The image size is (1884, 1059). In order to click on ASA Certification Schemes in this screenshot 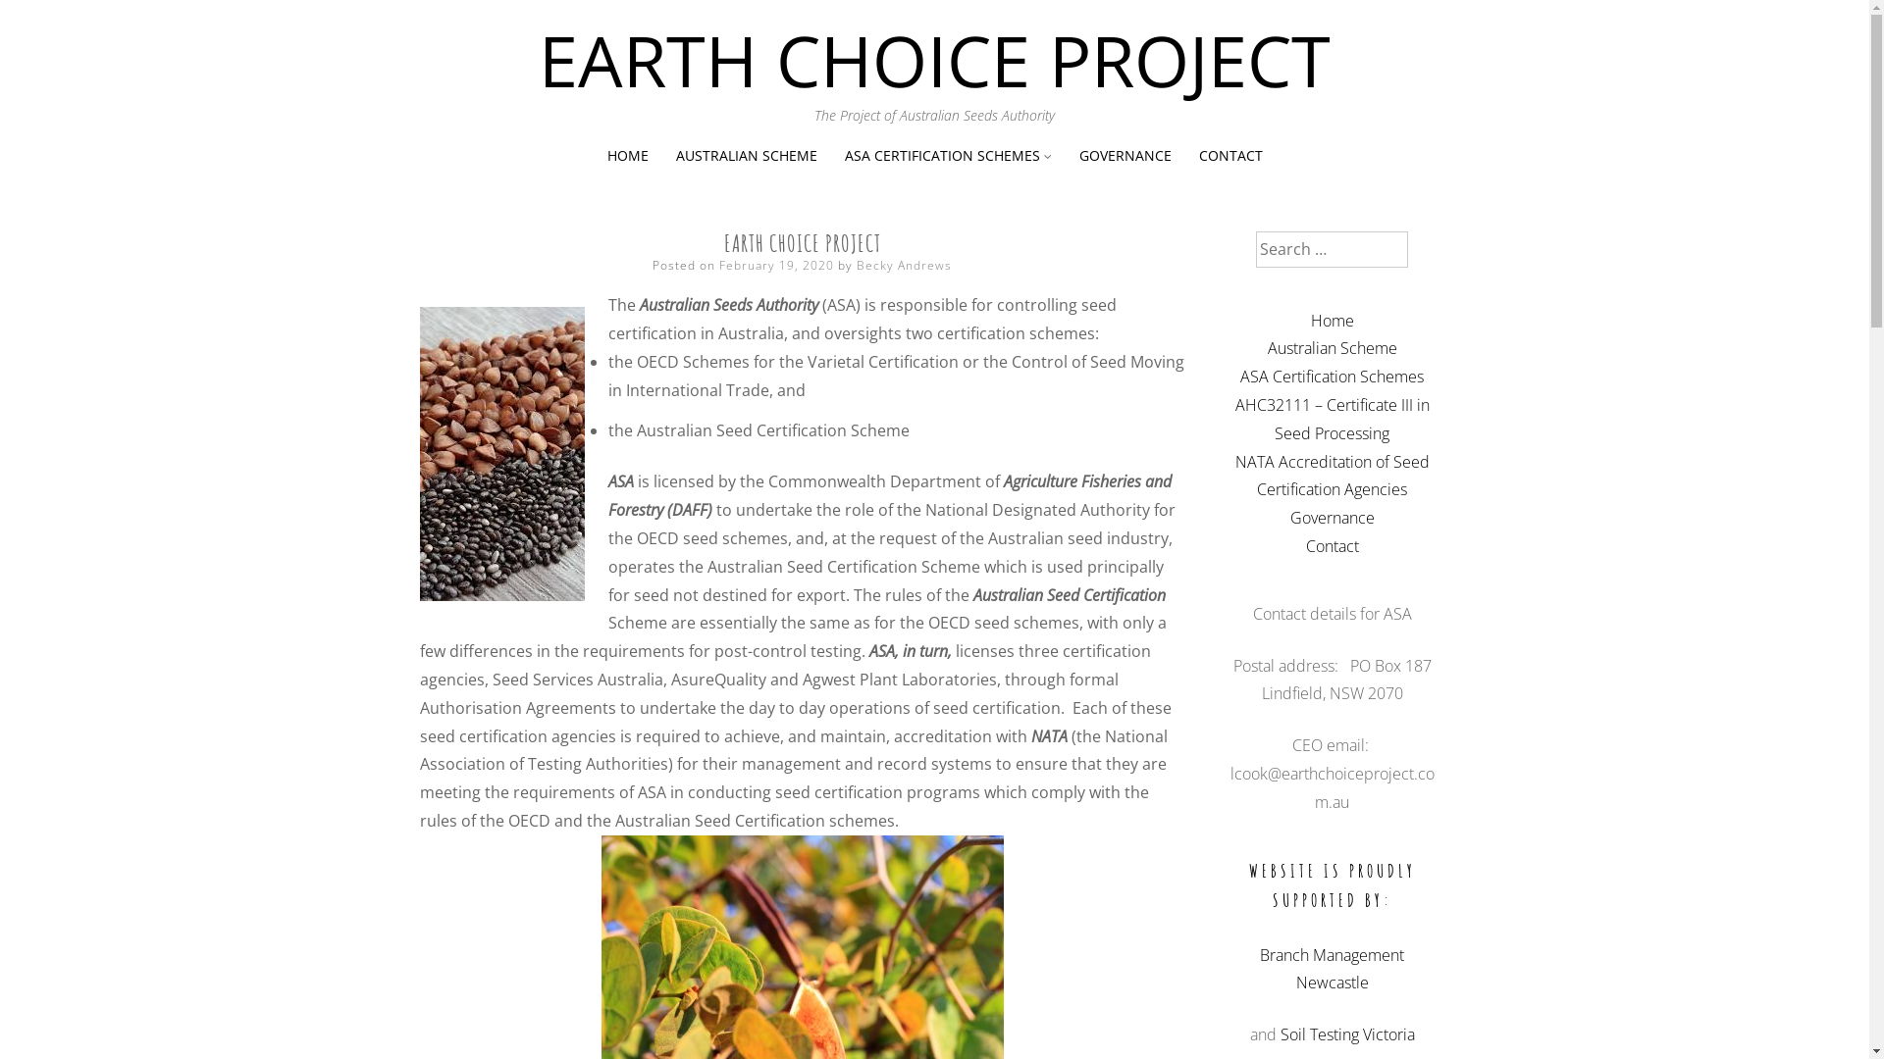, I will do `click(1333, 377)`.